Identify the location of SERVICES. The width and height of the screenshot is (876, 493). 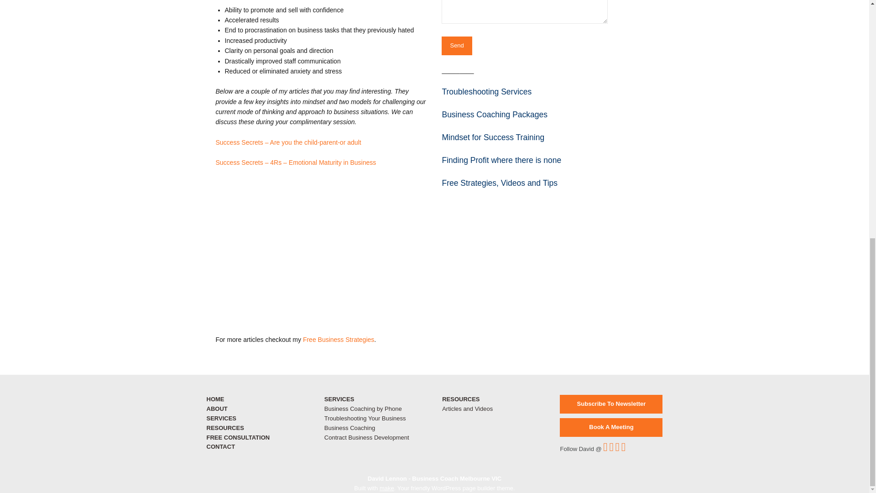
(221, 418).